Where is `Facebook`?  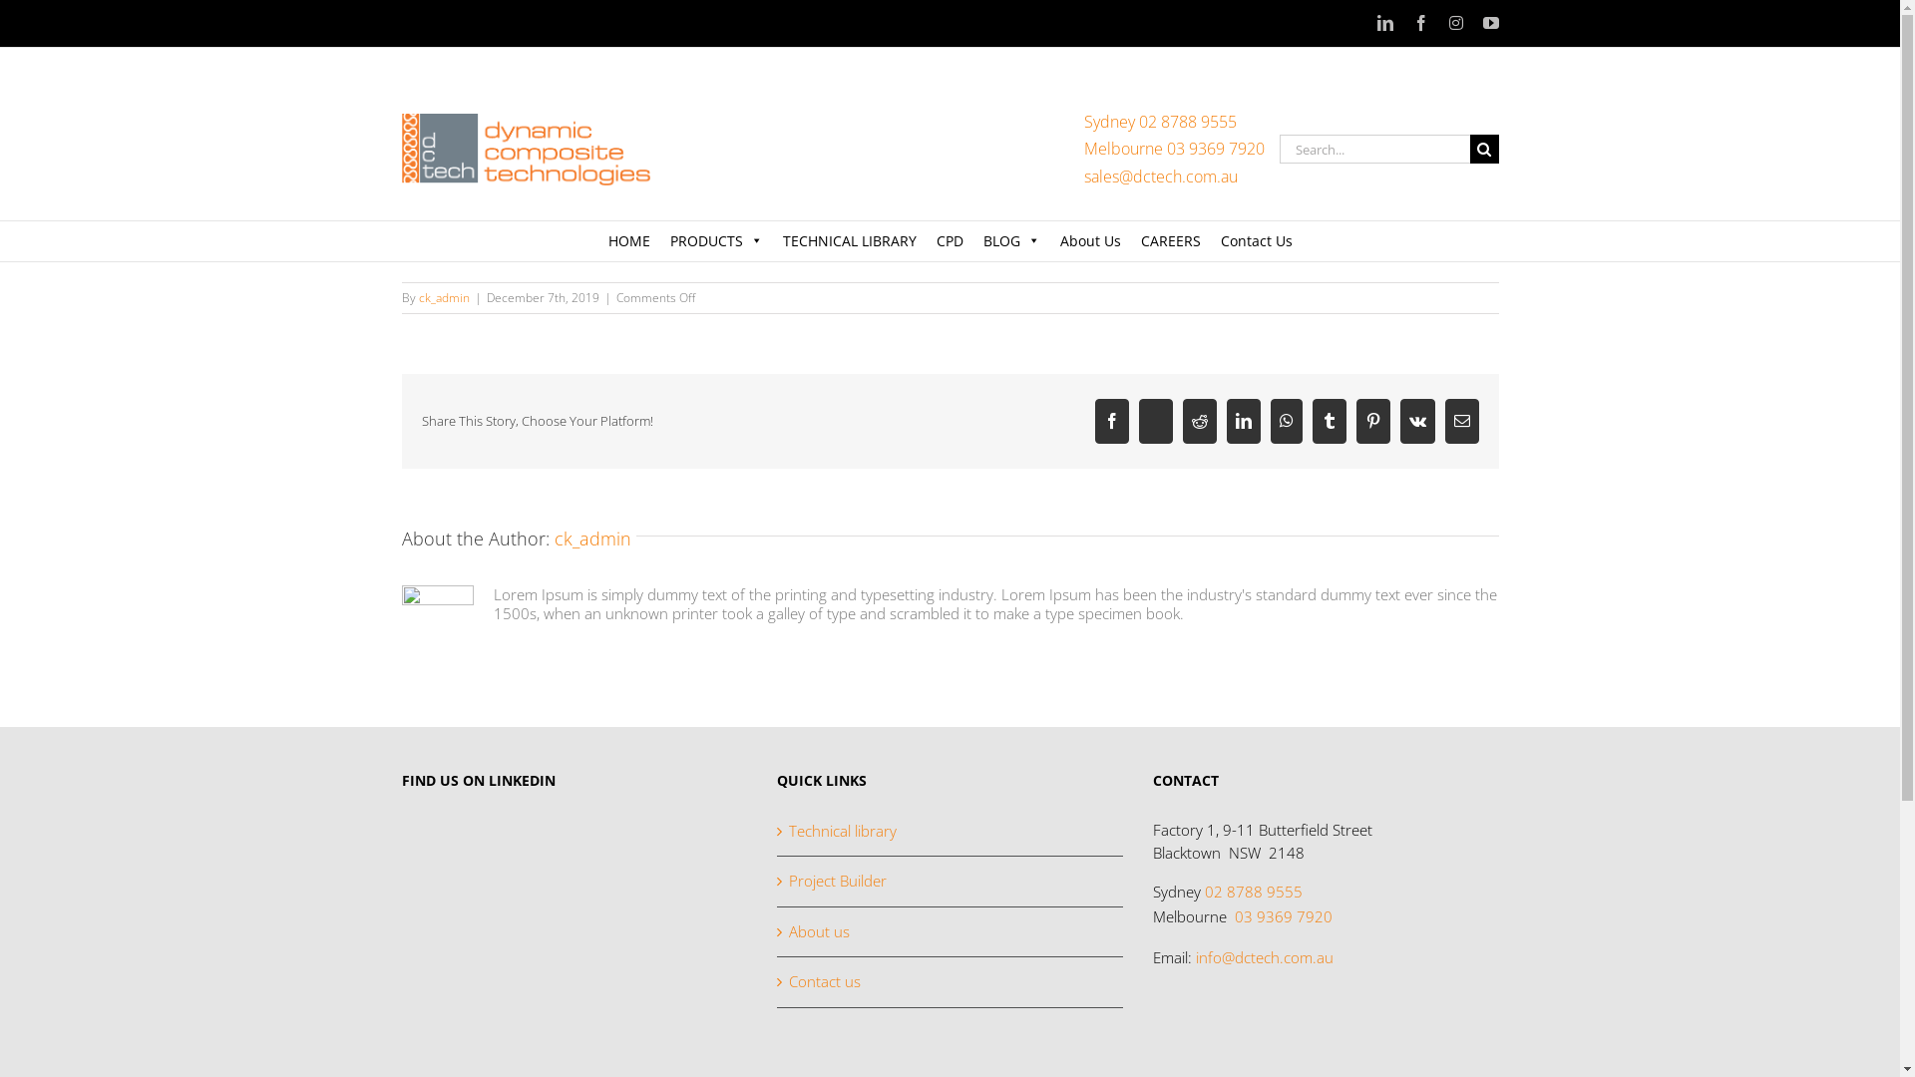 Facebook is located at coordinates (1112, 421).